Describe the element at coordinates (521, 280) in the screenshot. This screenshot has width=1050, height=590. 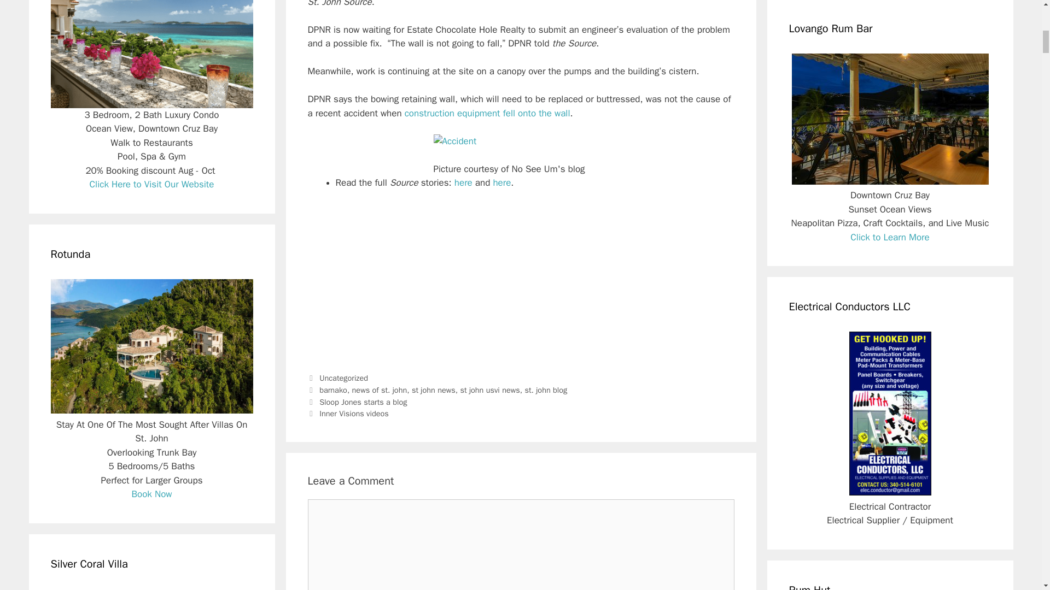
I see `Advertisement` at that location.